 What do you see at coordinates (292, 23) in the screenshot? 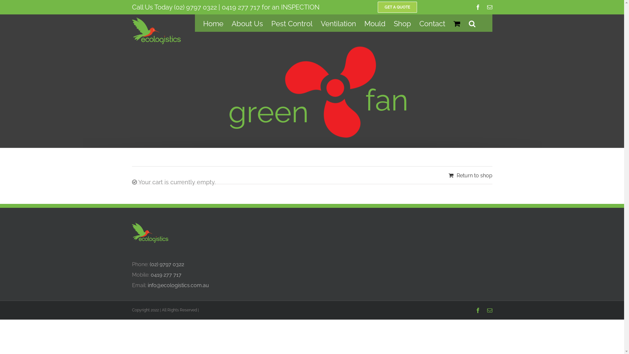
I see `Pest Control` at bounding box center [292, 23].